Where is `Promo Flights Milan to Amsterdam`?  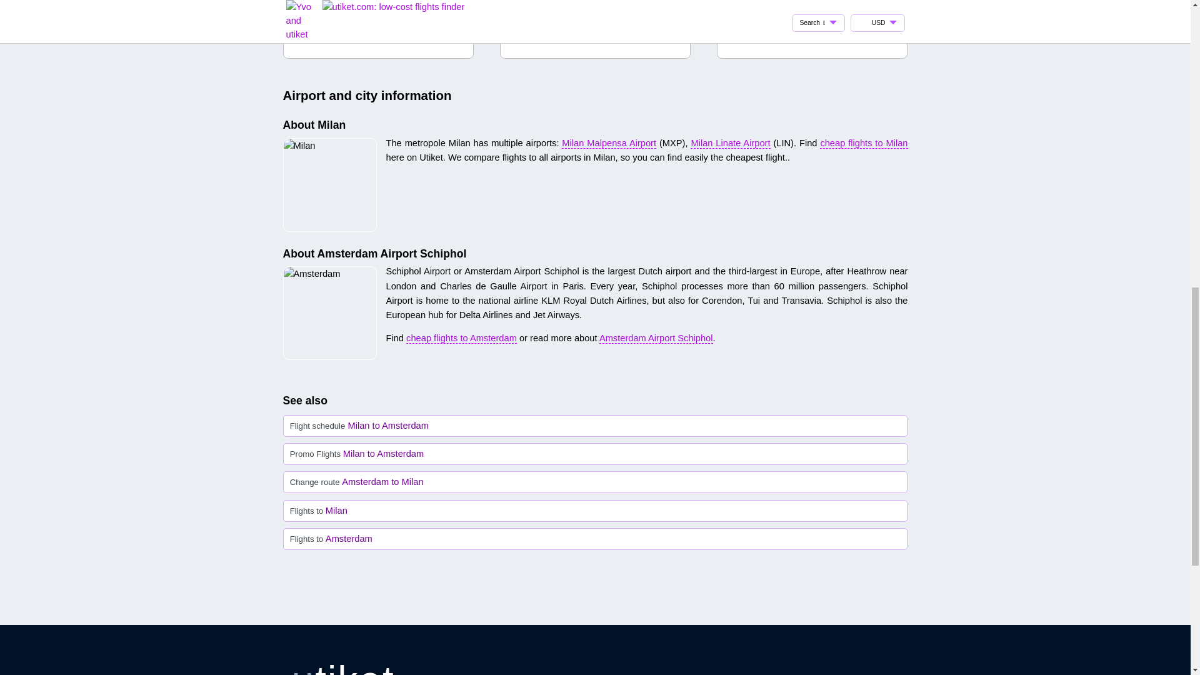
Promo Flights Milan to Amsterdam is located at coordinates (595, 454).